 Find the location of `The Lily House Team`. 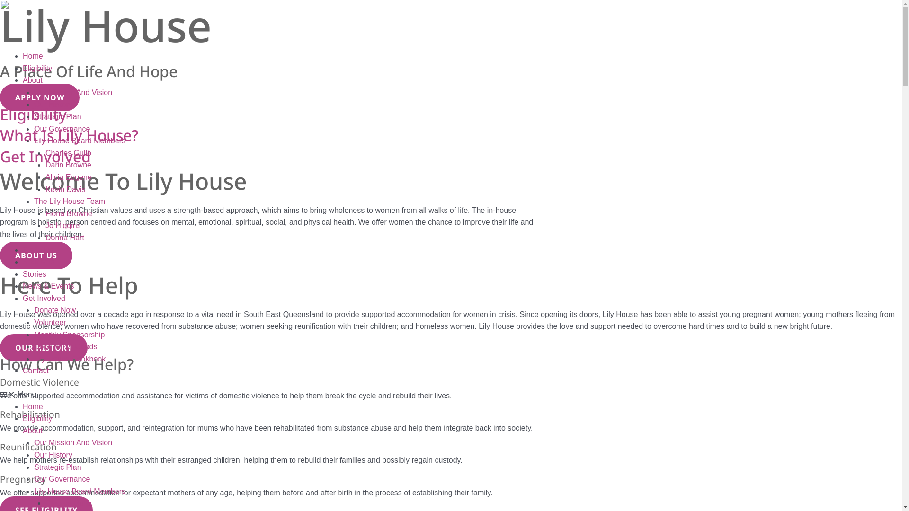

The Lily House Team is located at coordinates (70, 202).